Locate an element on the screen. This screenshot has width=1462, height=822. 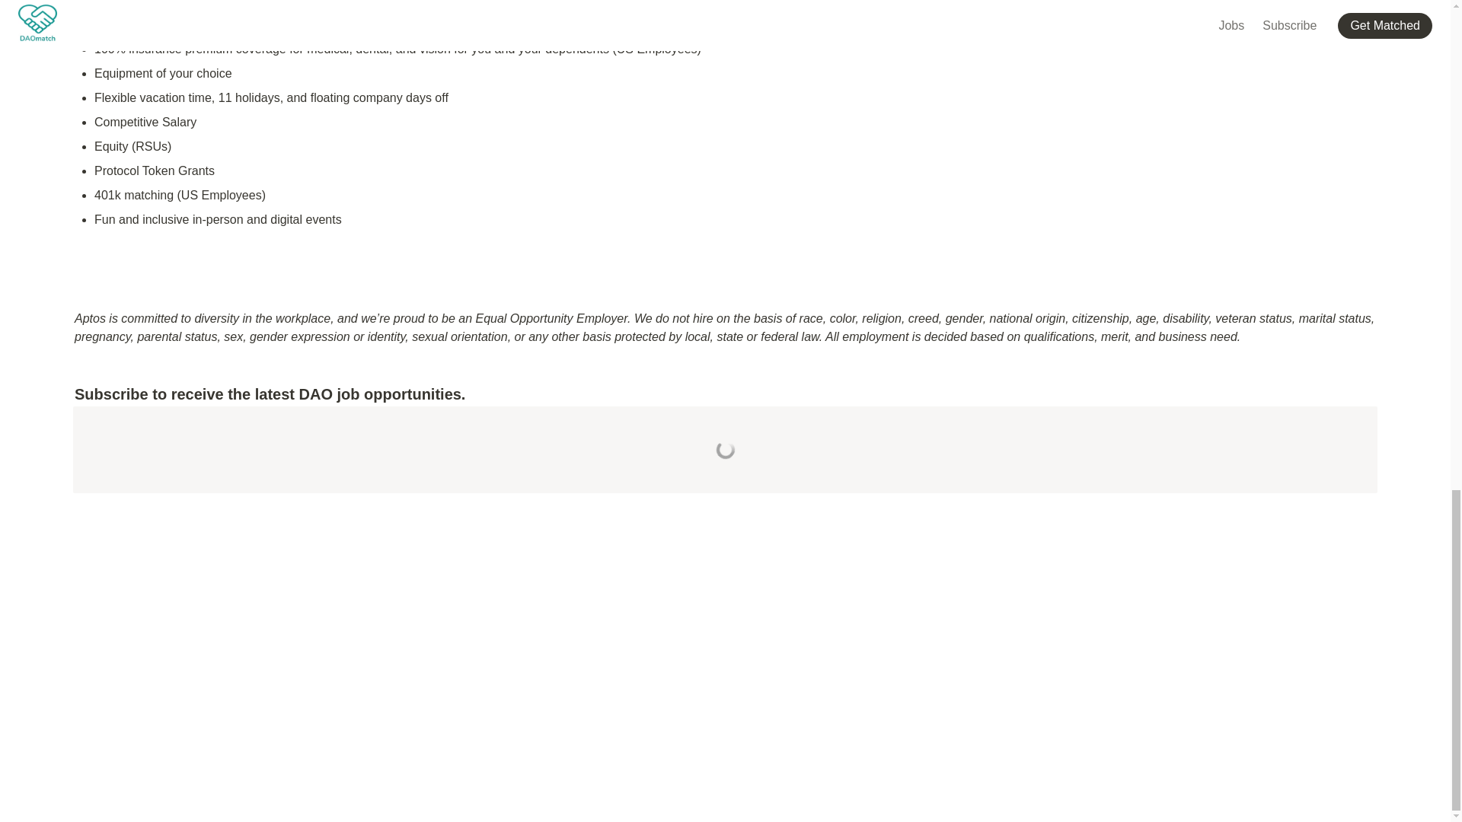
daomatch.substack.com is located at coordinates (274, 449).